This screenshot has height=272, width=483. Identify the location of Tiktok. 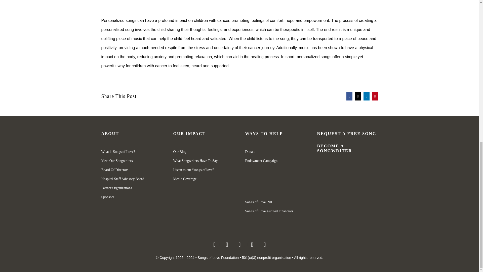
(265, 245).